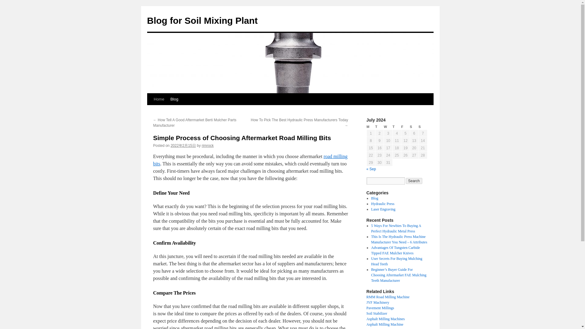 The image size is (585, 329). What do you see at coordinates (397, 261) in the screenshot?
I see `User Secrets For Buying Mulching Head Teeth` at bounding box center [397, 261].